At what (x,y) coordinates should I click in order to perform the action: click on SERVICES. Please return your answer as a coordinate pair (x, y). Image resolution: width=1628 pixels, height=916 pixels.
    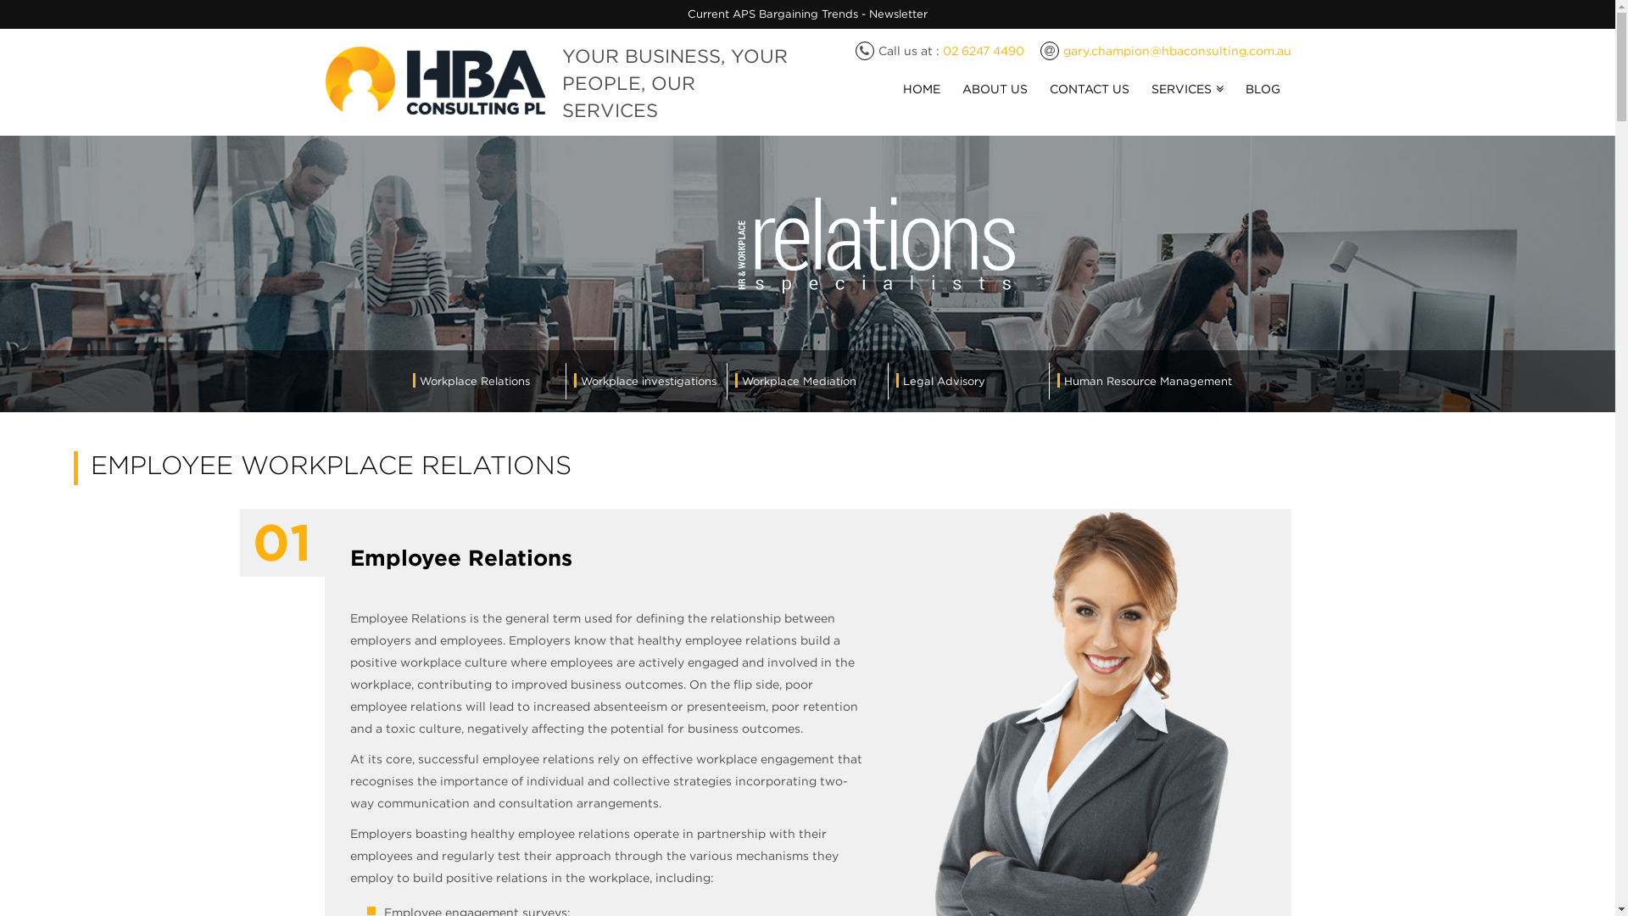
    Looking at the image, I should click on (1187, 103).